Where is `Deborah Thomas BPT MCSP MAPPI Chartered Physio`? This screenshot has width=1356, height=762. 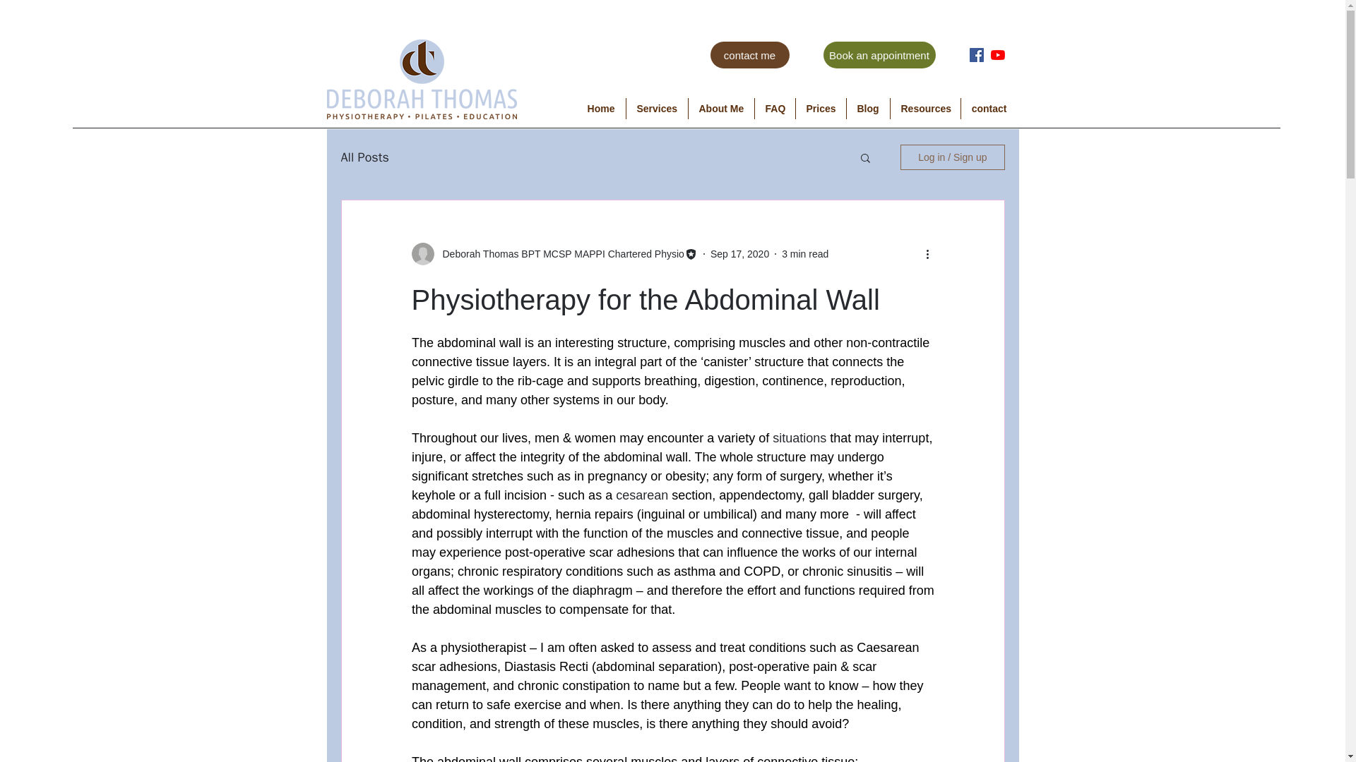 Deborah Thomas BPT MCSP MAPPI Chartered Physio is located at coordinates (558, 254).